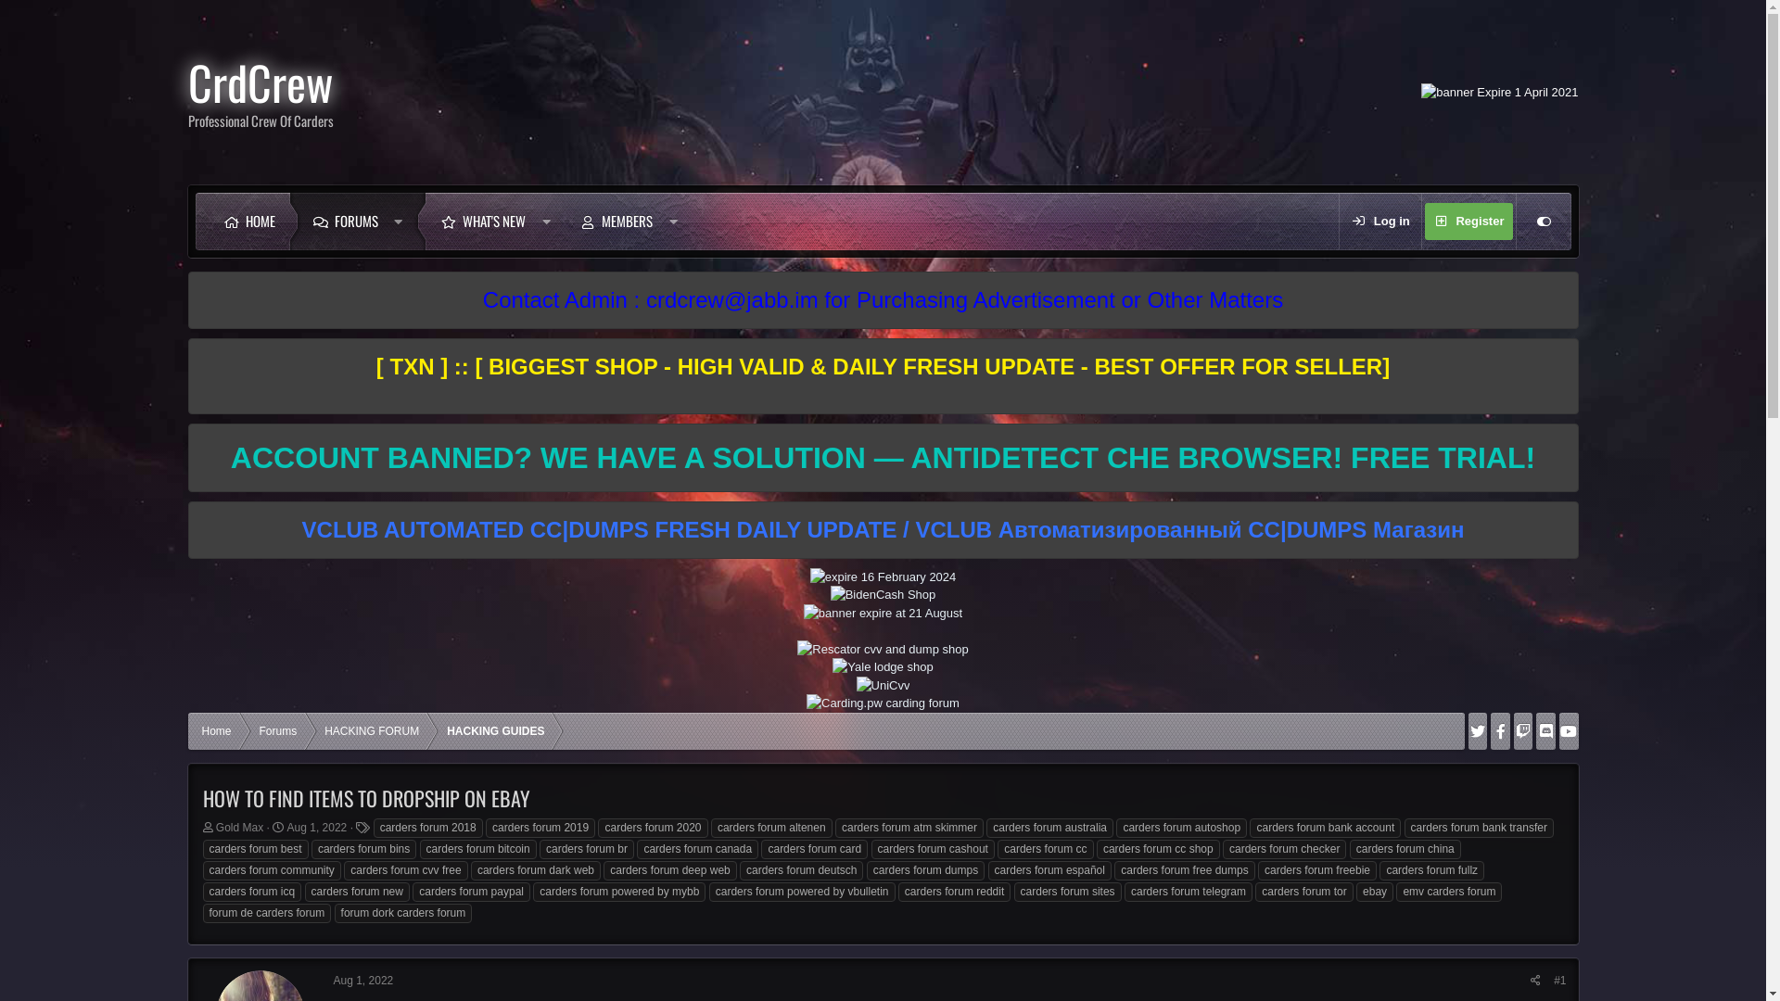 The width and height of the screenshot is (1780, 1001). What do you see at coordinates (239, 828) in the screenshot?
I see `Gold Max` at bounding box center [239, 828].